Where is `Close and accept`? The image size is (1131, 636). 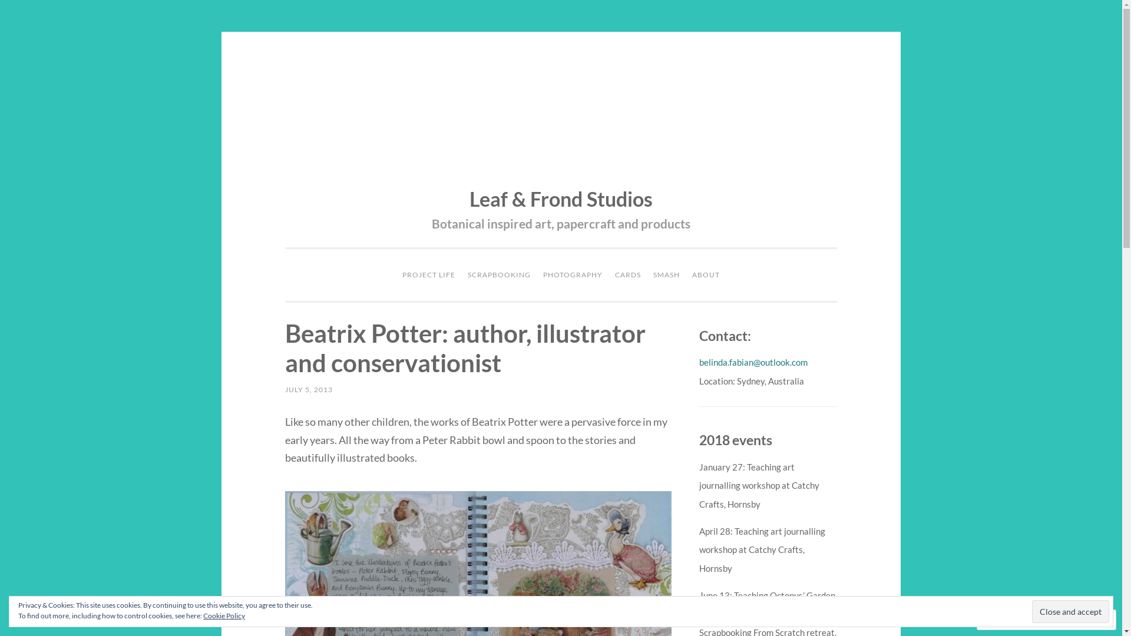
Close and accept is located at coordinates (1071, 611).